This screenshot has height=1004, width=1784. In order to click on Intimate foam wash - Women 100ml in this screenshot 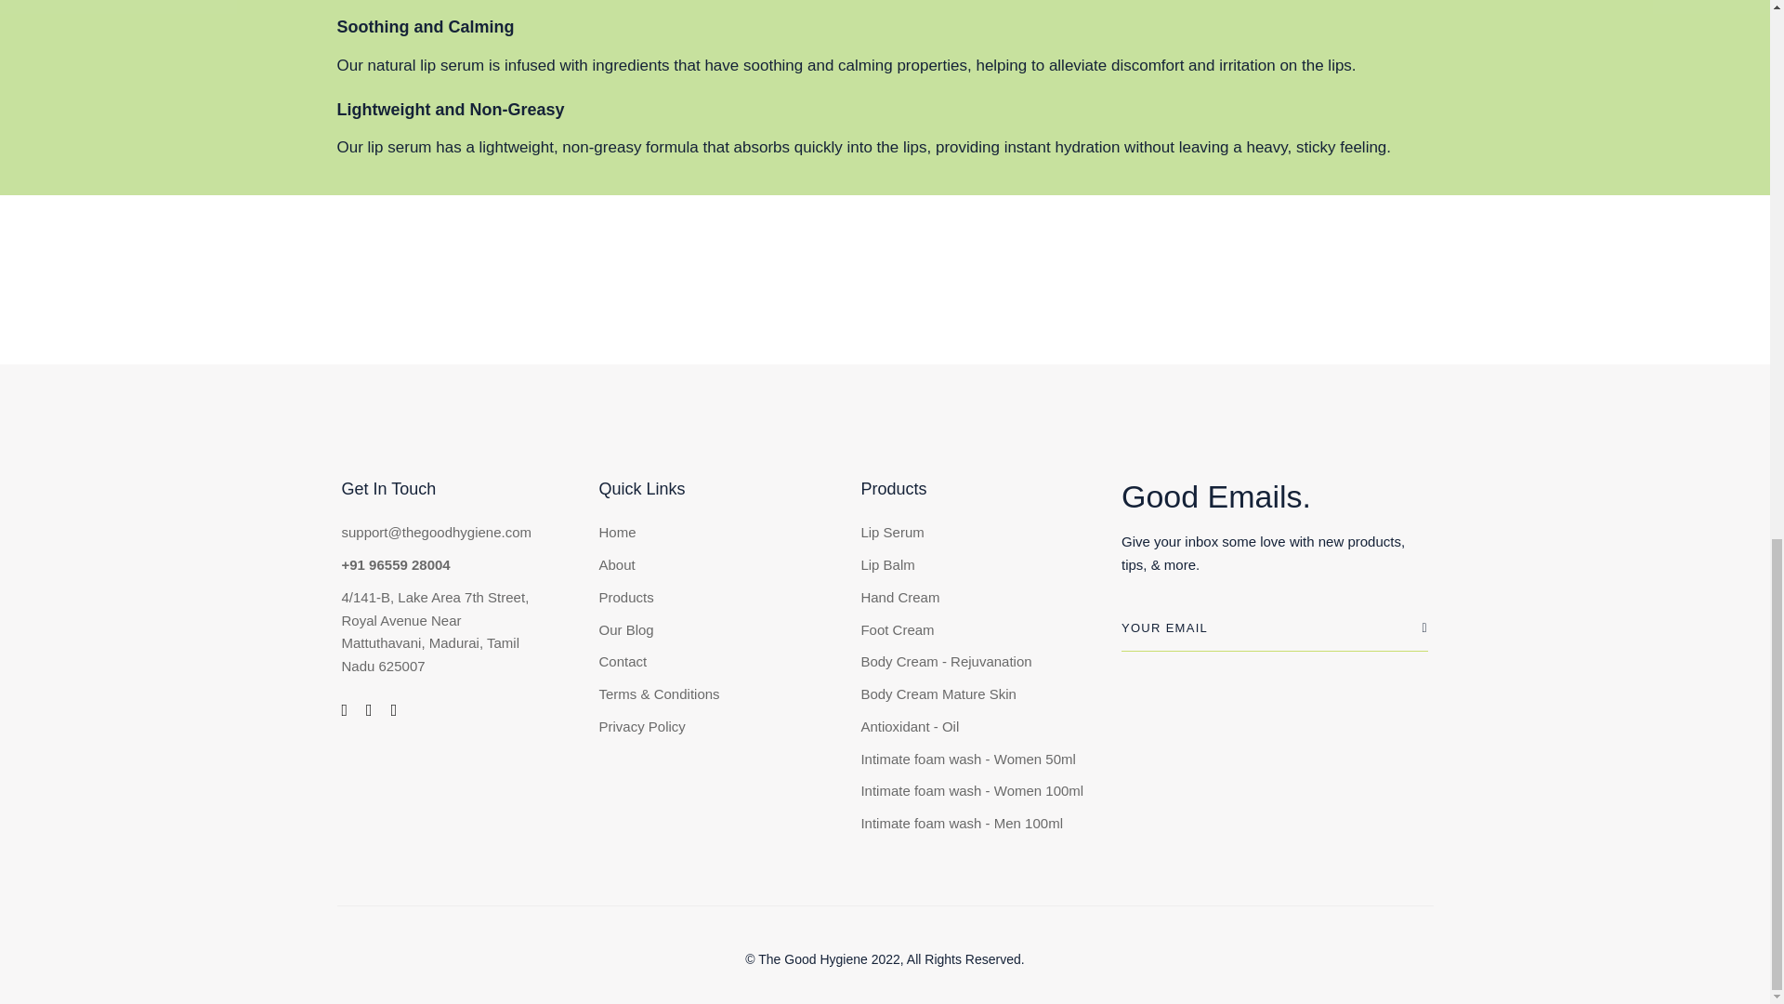, I will do `click(971, 792)`.